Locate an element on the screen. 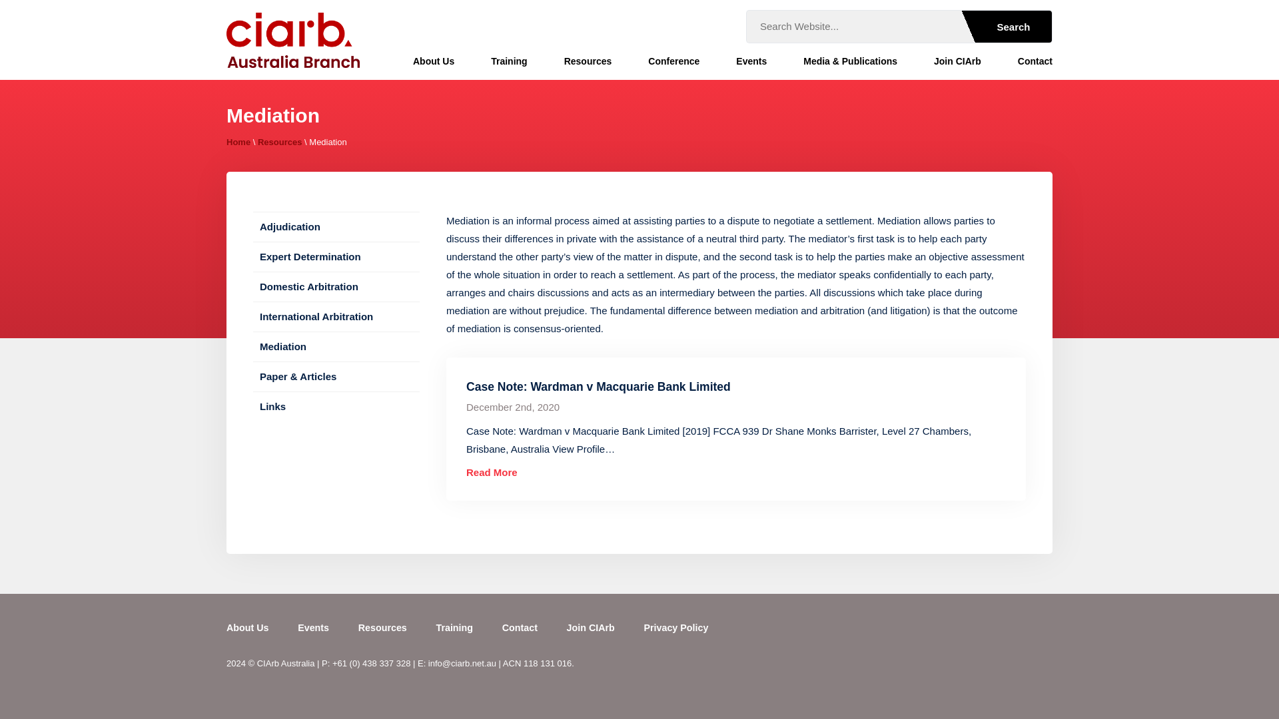  Search is located at coordinates (1003, 27).